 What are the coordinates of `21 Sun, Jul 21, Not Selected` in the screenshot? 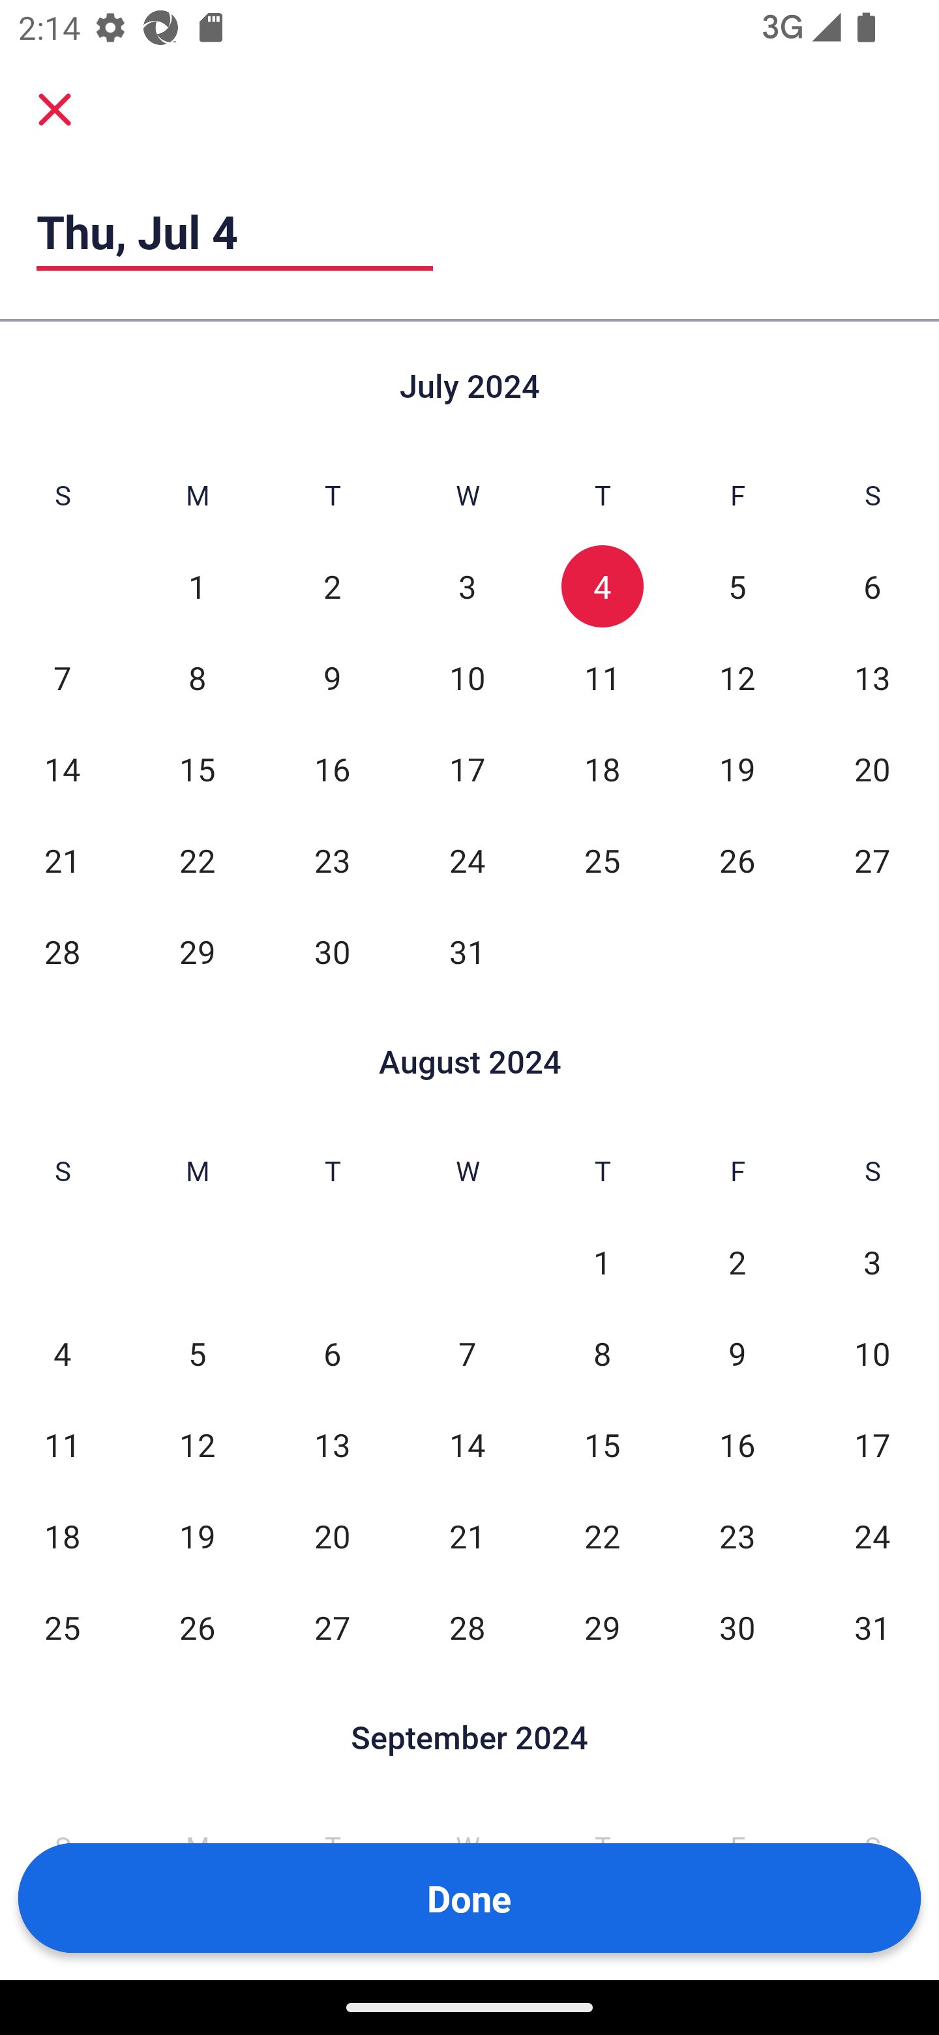 It's located at (62, 860).